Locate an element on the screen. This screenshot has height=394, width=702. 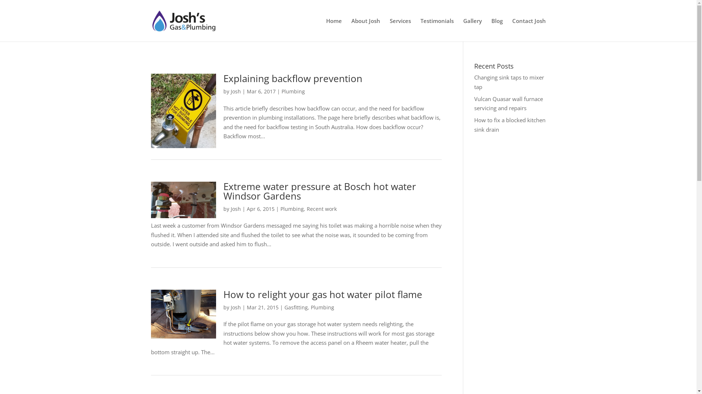
Changing sink taps to mixer tap is located at coordinates (509, 82).